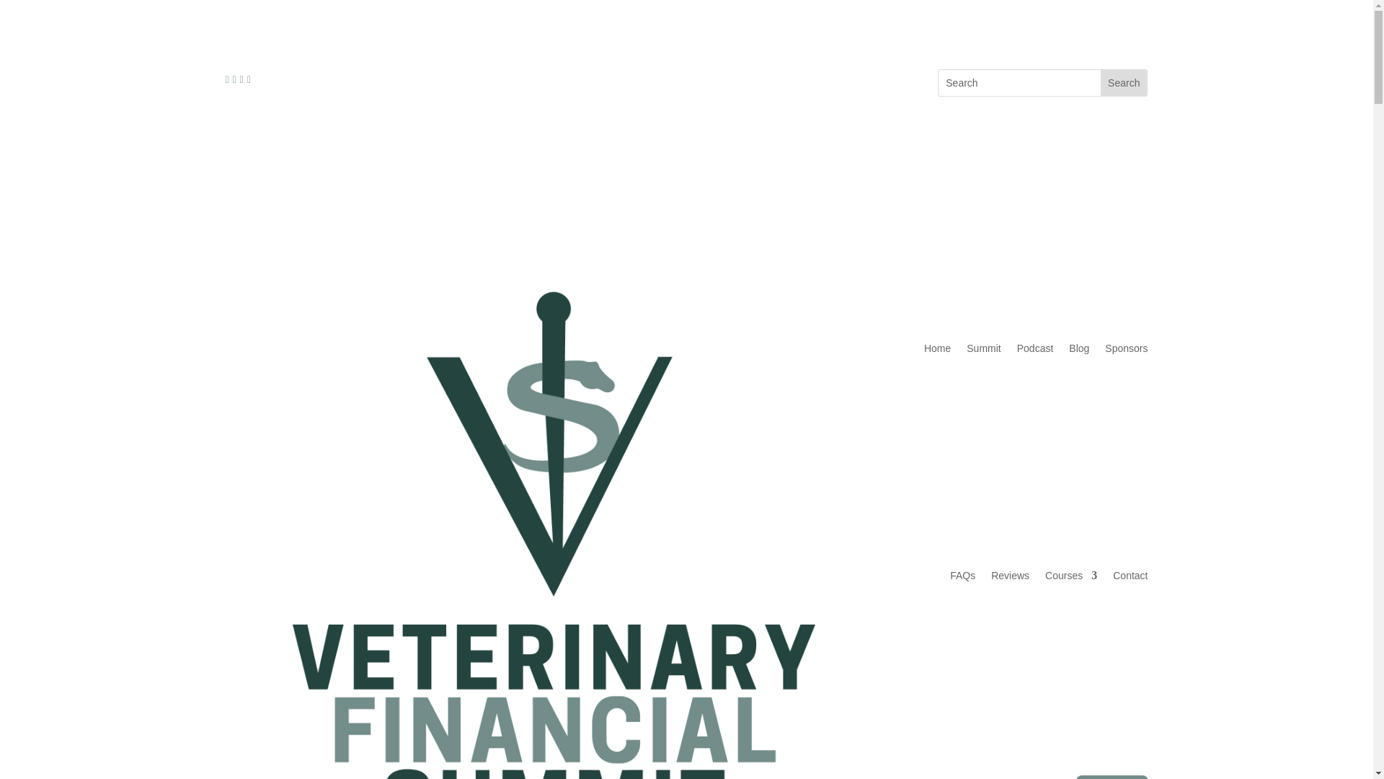  Describe the element at coordinates (1071, 576) in the screenshot. I see `Courses` at that location.